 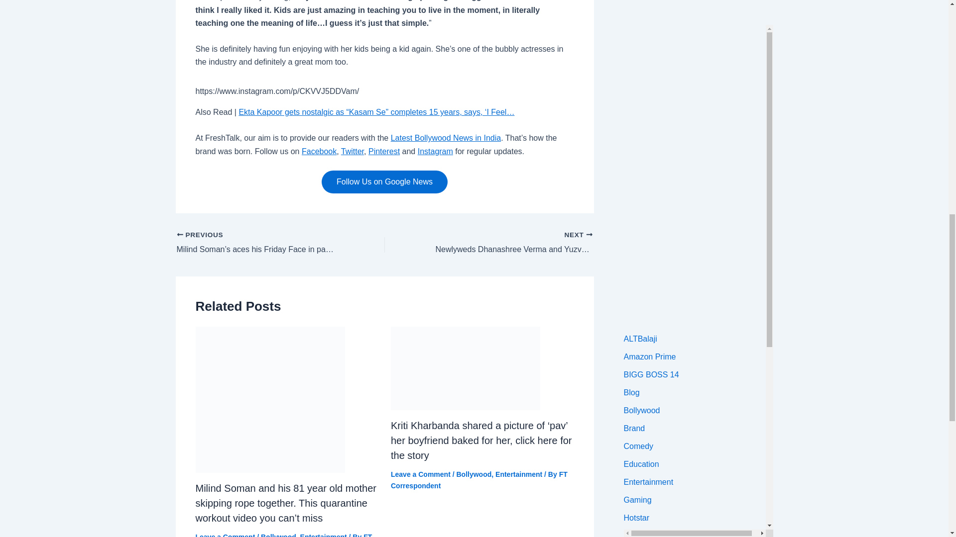 What do you see at coordinates (446, 138) in the screenshot?
I see `Latest Bollywood News in India` at bounding box center [446, 138].